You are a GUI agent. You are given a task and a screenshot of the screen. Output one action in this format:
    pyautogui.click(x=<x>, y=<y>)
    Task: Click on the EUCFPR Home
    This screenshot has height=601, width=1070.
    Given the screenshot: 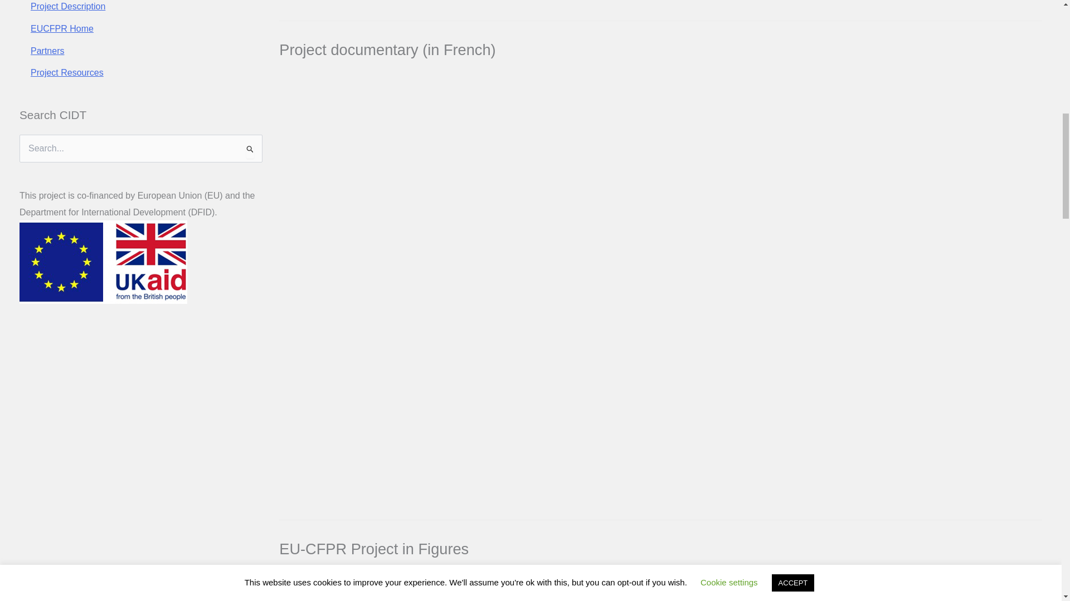 What is the action you would take?
    pyautogui.click(x=62, y=29)
    